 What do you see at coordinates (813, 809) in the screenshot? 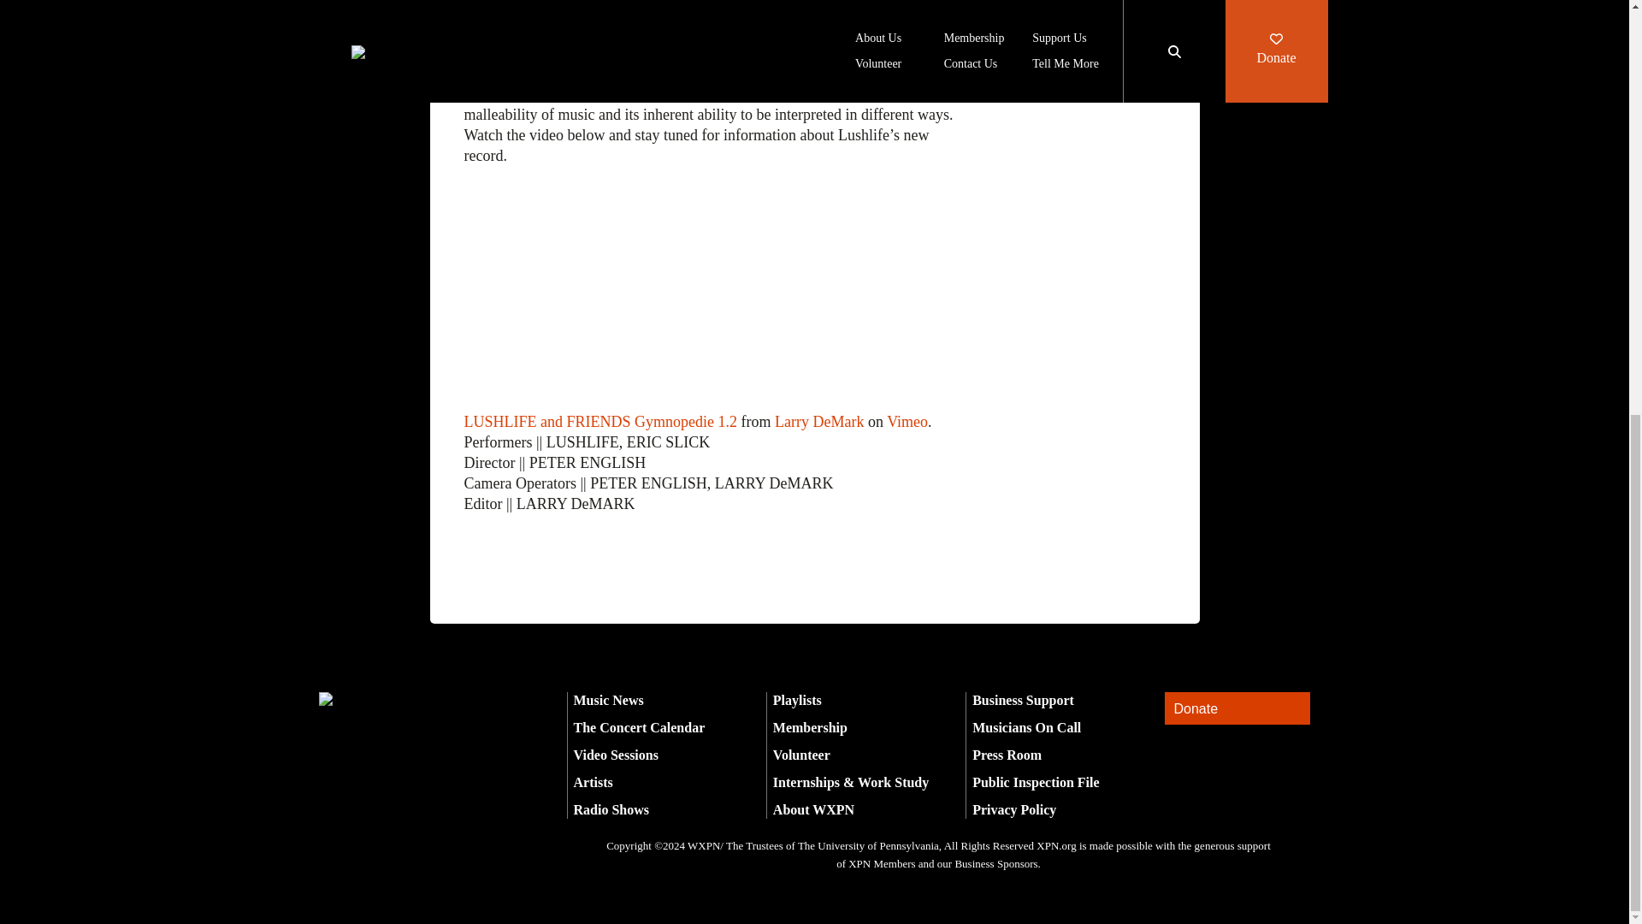
I see `About WXPN` at bounding box center [813, 809].